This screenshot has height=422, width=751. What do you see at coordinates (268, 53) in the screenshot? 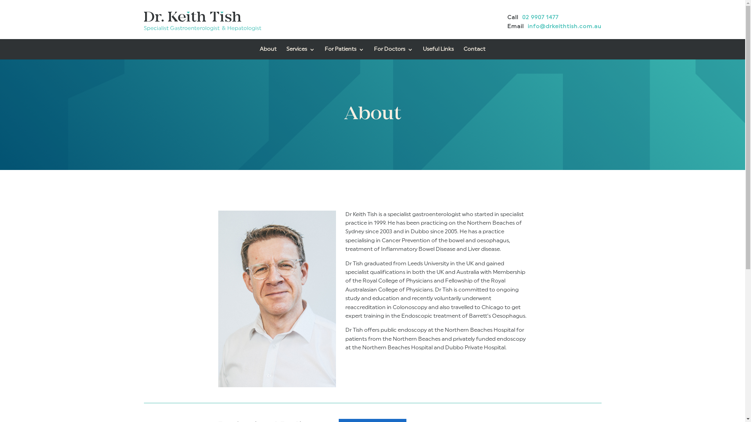
I see `About` at bounding box center [268, 53].